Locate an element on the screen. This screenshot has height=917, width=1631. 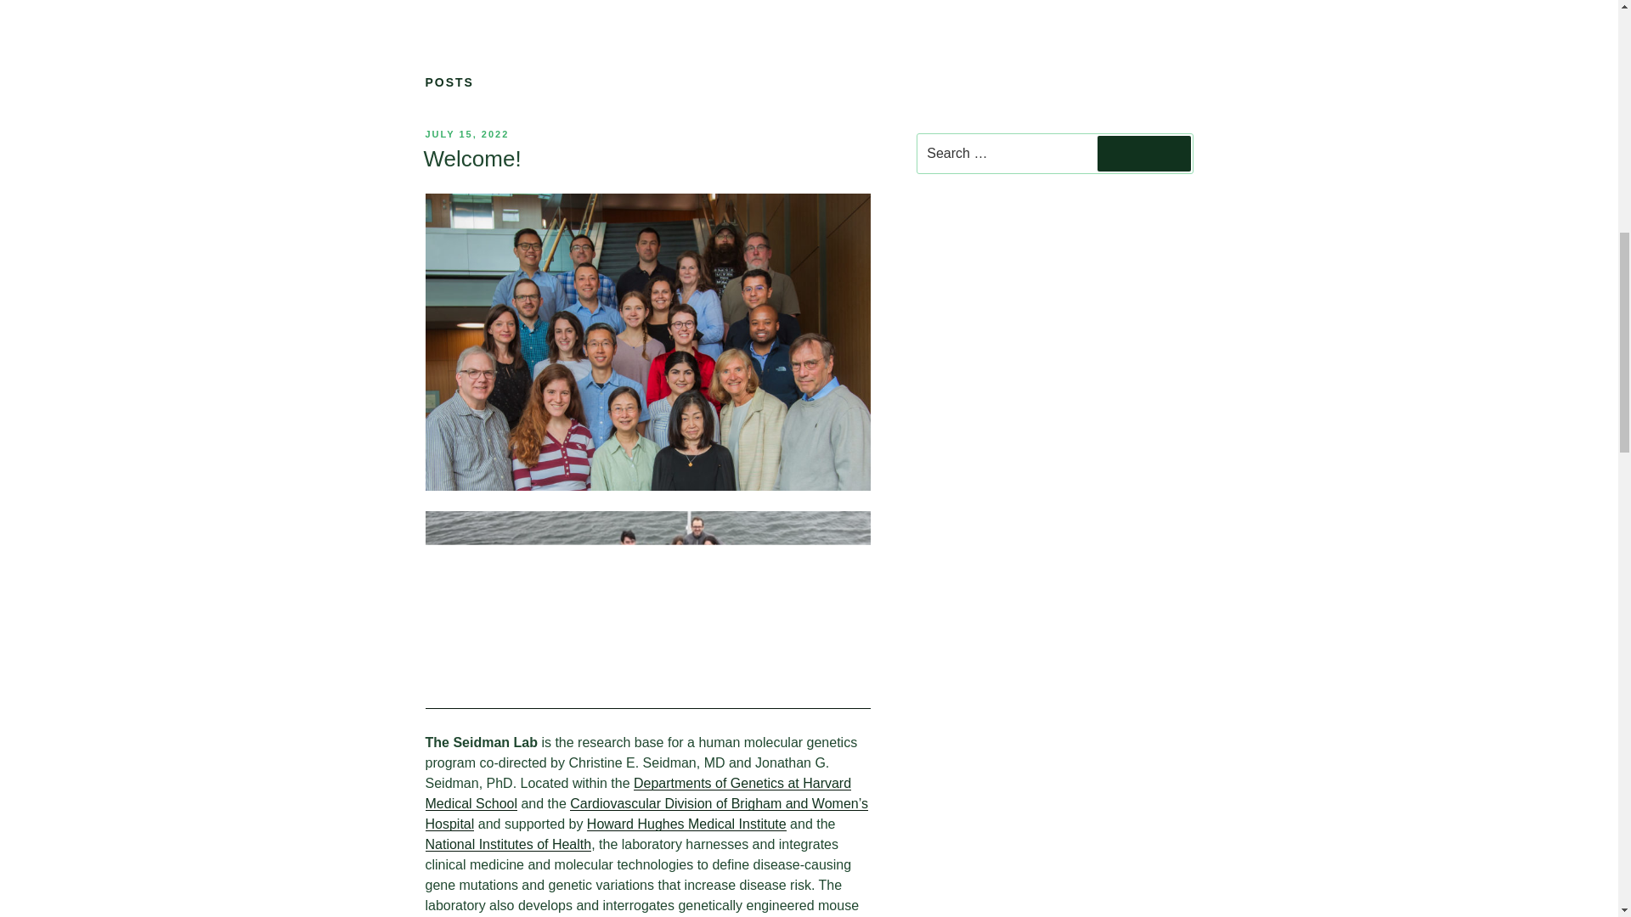
JULY 15, 2022 is located at coordinates (466, 134).